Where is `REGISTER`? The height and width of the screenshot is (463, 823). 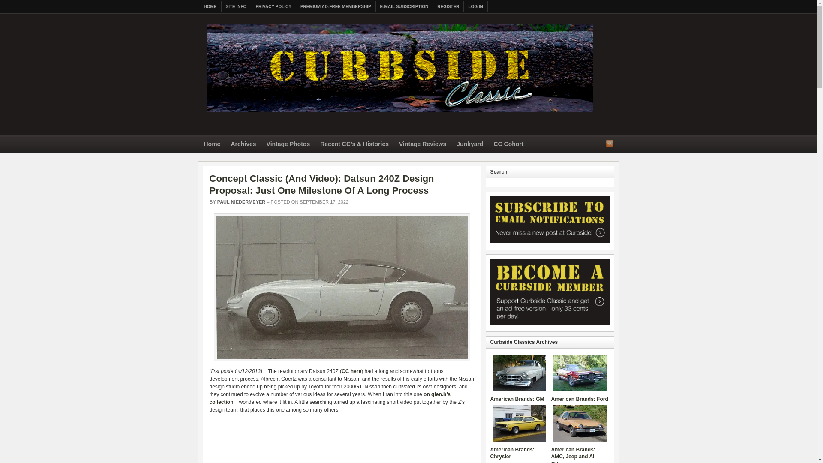 REGISTER is located at coordinates (448, 7).